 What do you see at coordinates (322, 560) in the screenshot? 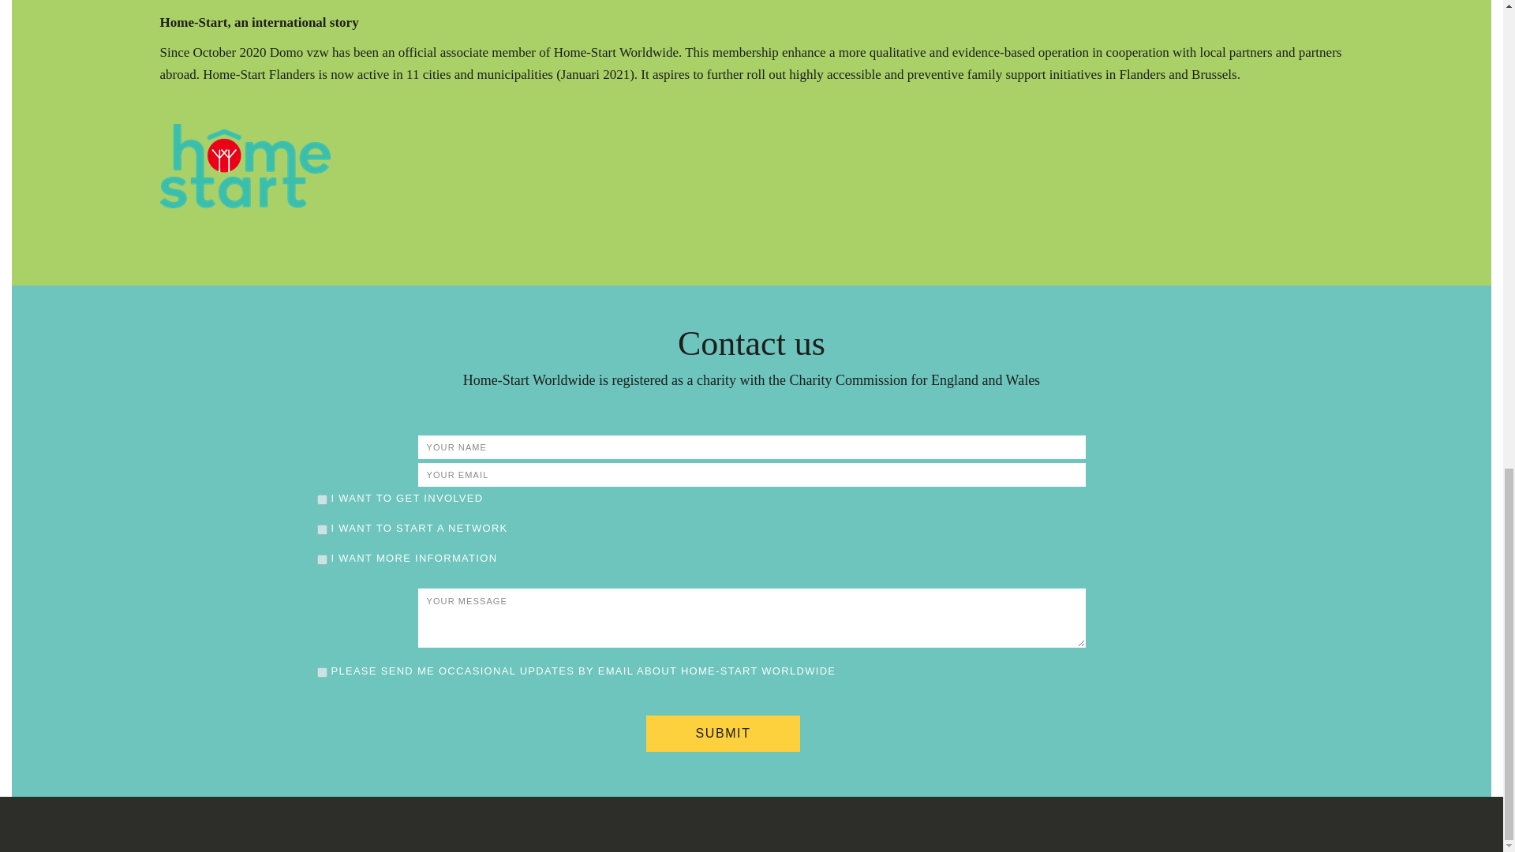
I see `I WANT MORE INFORMATION` at bounding box center [322, 560].